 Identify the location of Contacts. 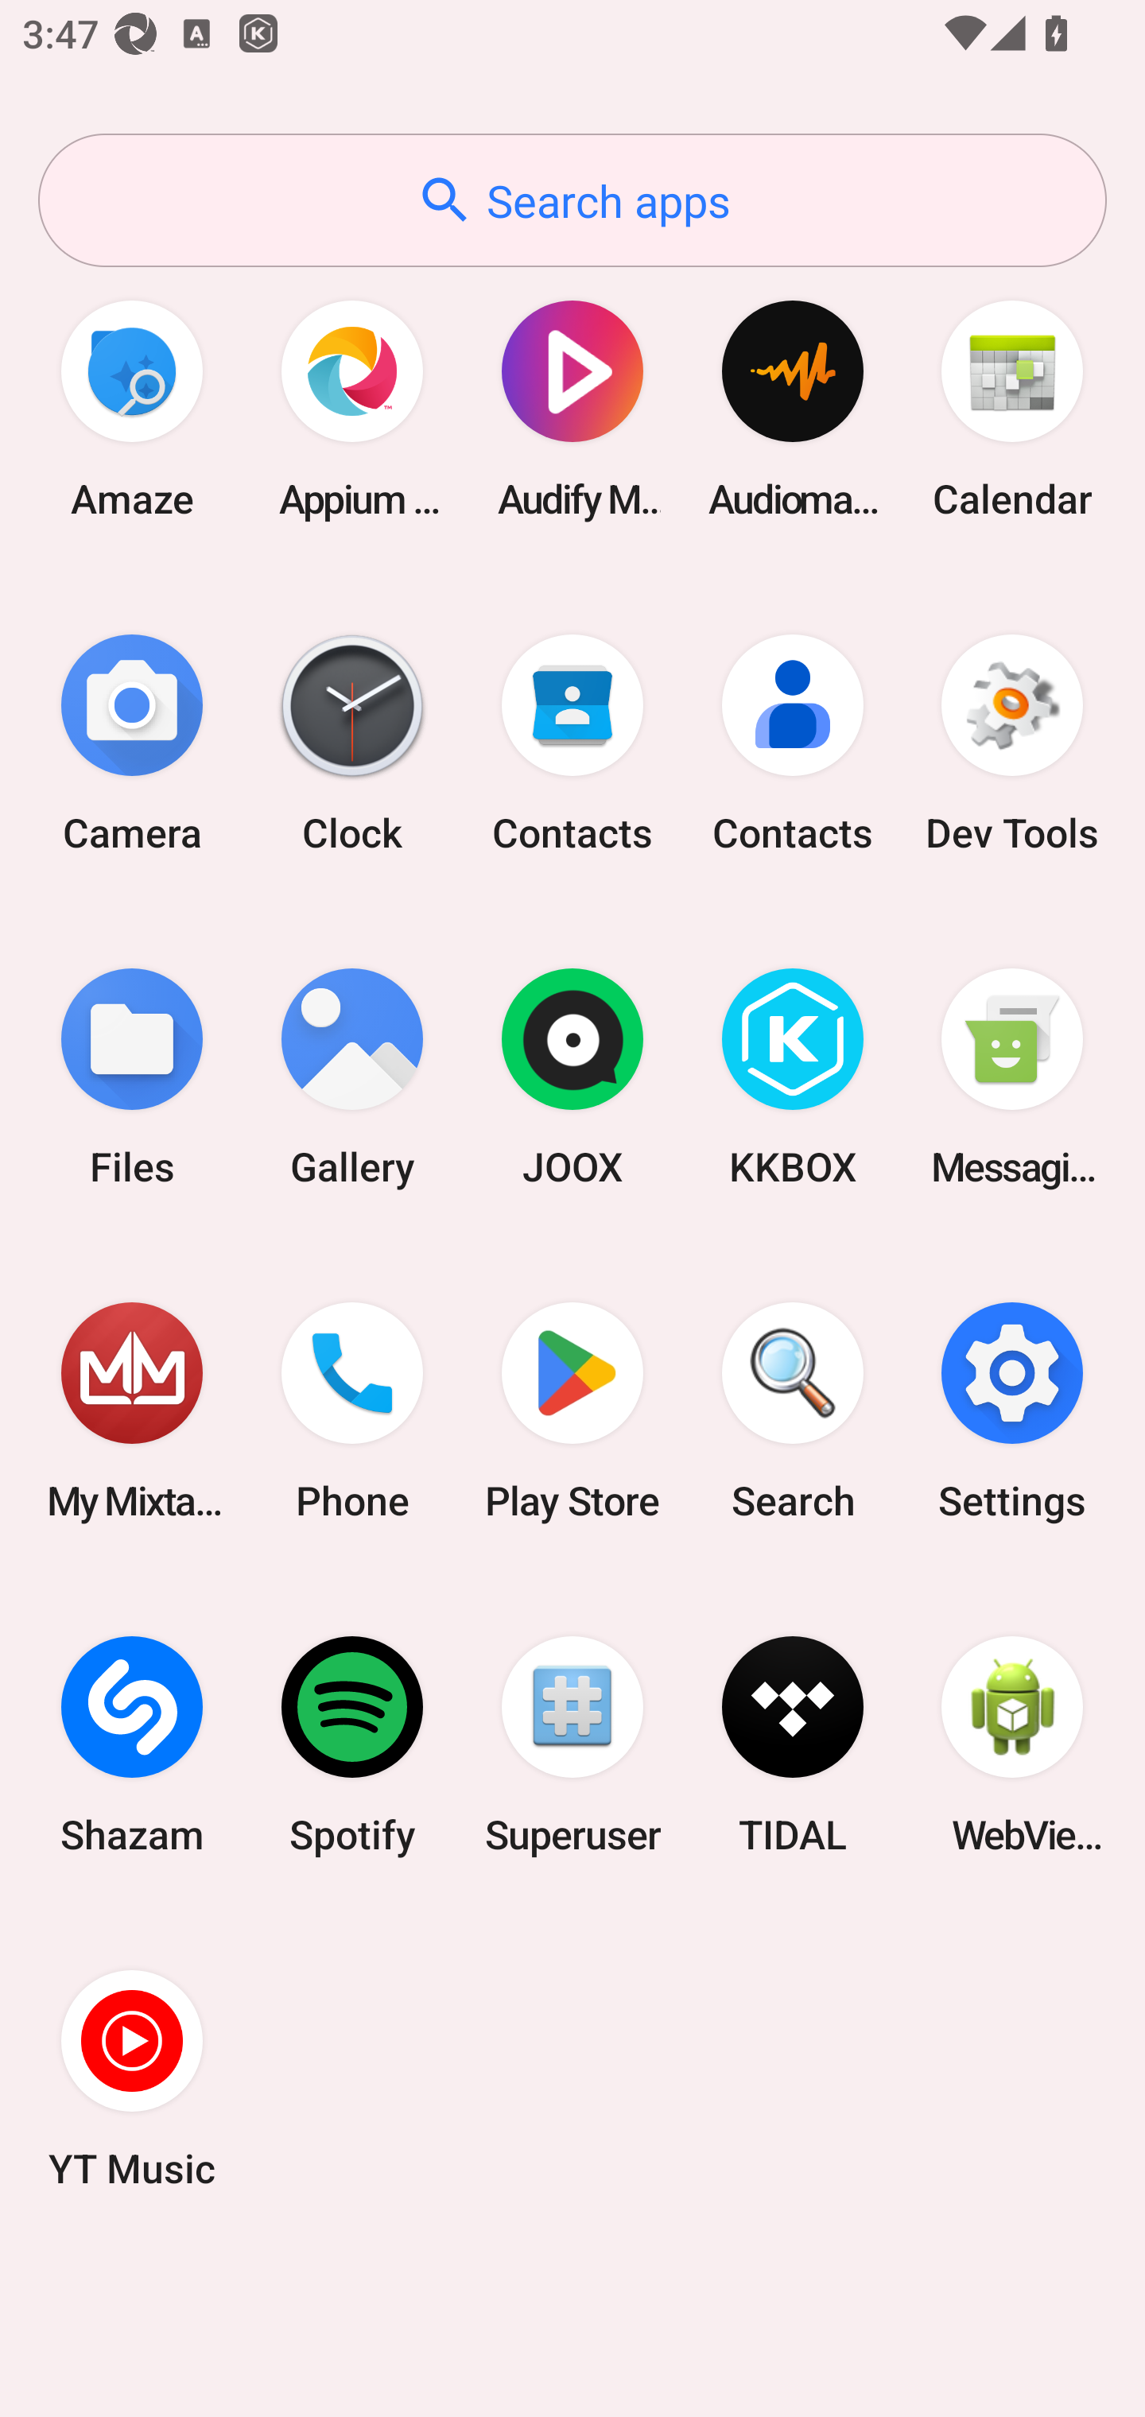
(572, 743).